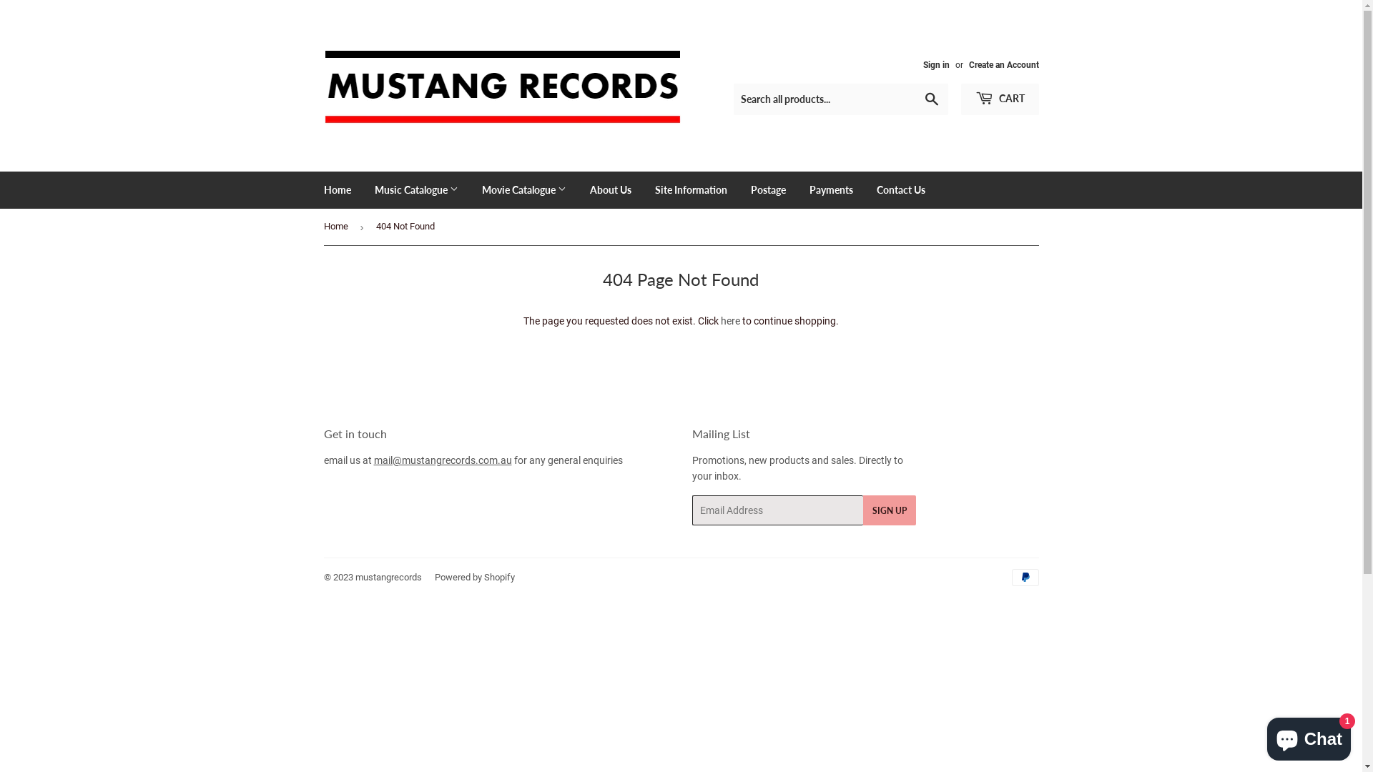  What do you see at coordinates (1309, 736) in the screenshot?
I see `Shopify online store chat` at bounding box center [1309, 736].